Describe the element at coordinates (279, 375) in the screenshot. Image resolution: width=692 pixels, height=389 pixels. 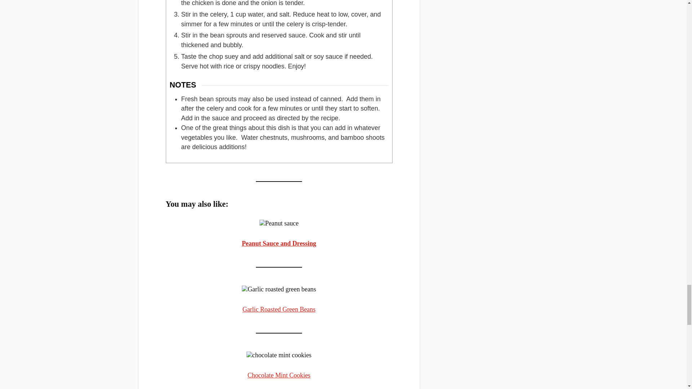
I see `Chocolate Mint Cookies` at that location.